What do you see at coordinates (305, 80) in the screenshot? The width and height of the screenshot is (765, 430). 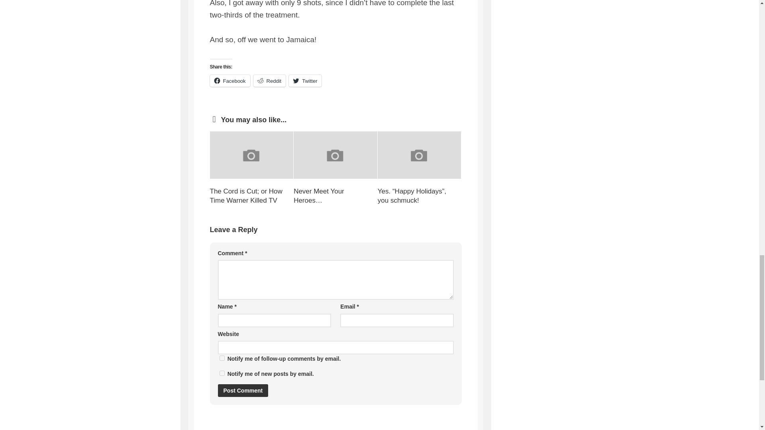 I see `Twitter` at bounding box center [305, 80].